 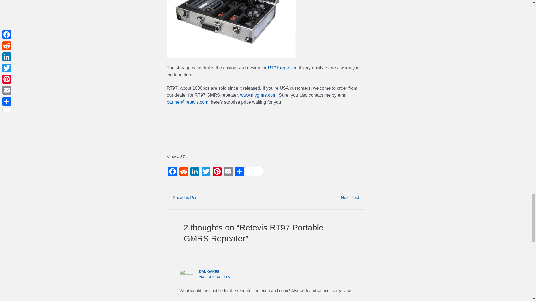 What do you see at coordinates (217, 172) in the screenshot?
I see `Pinterest` at bounding box center [217, 172].